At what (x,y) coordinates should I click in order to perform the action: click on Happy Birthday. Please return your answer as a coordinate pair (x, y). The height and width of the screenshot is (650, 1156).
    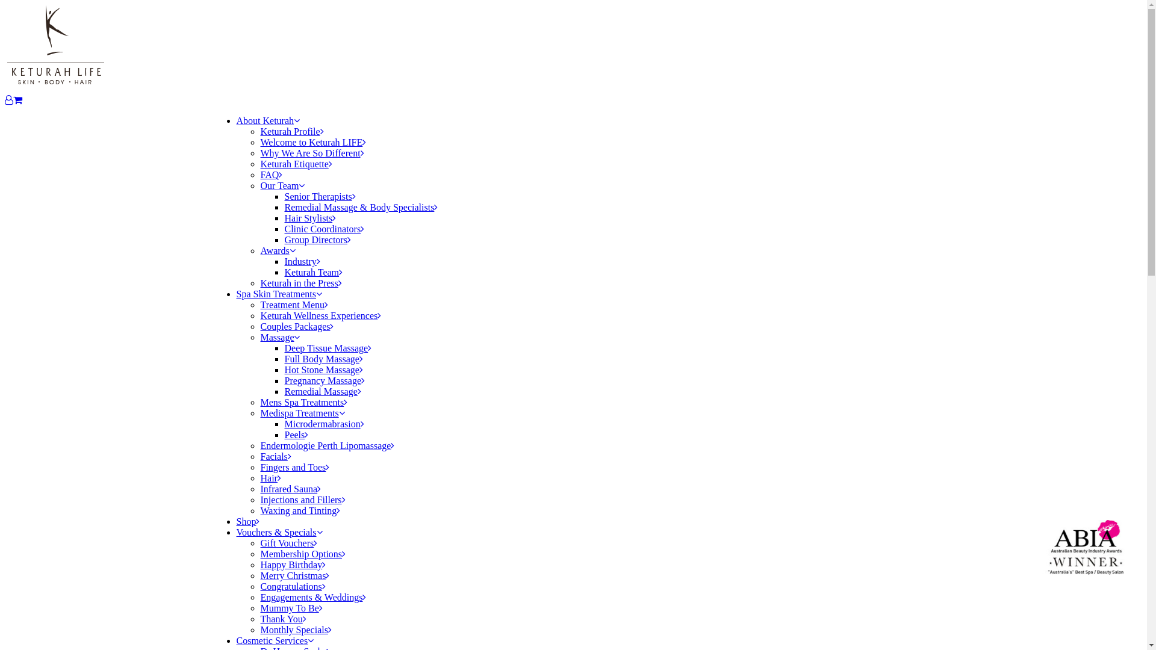
    Looking at the image, I should click on (293, 565).